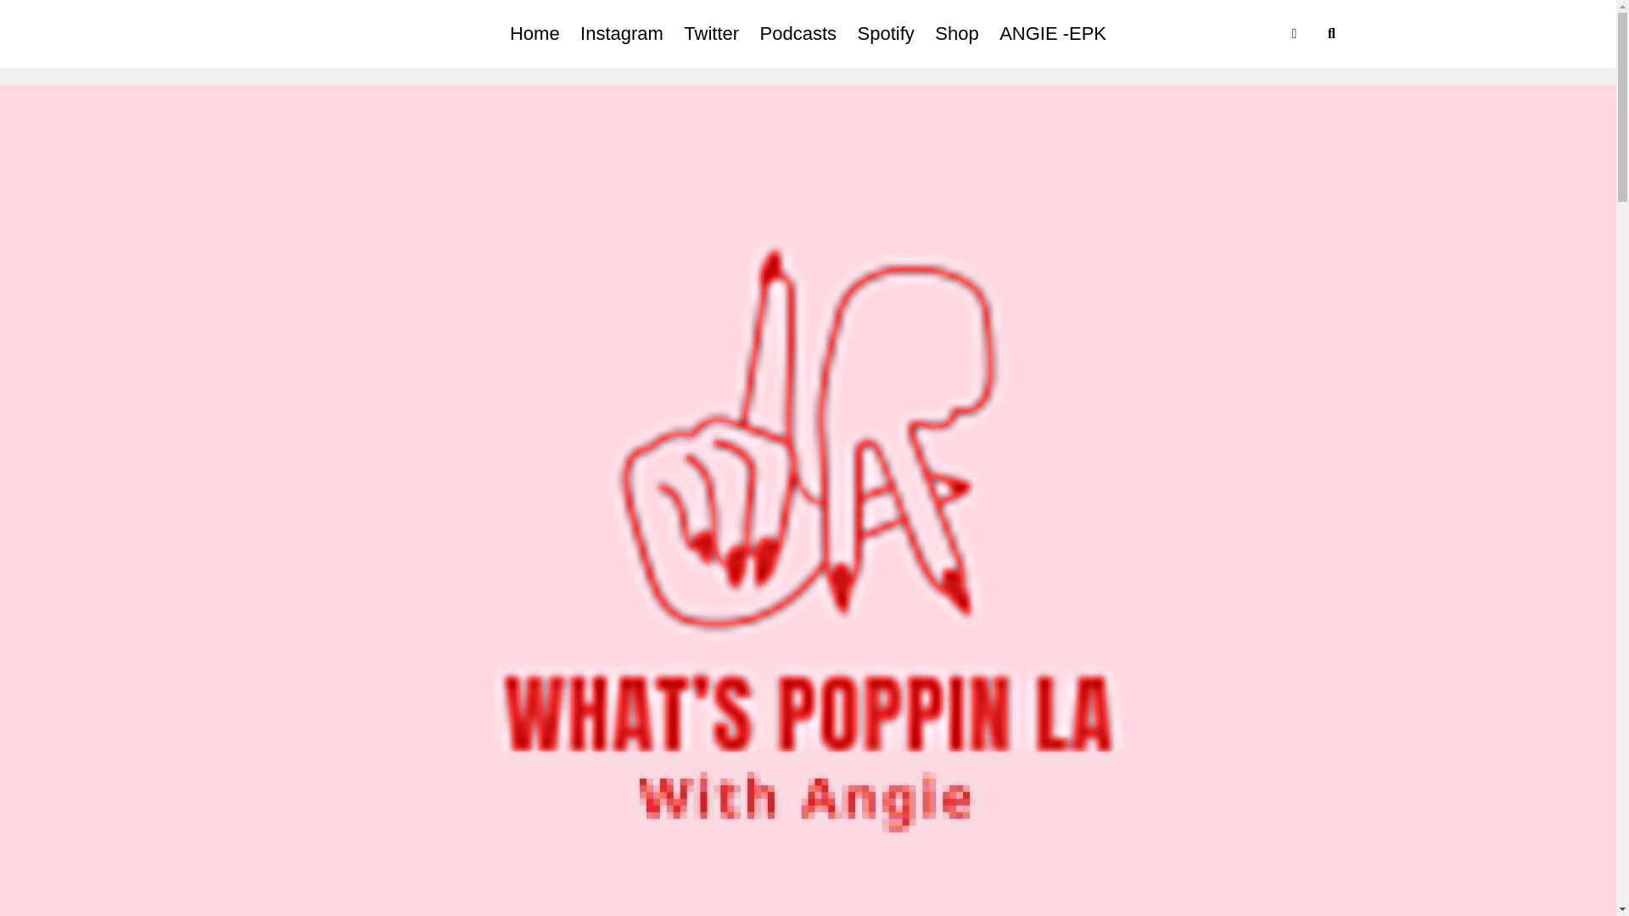  What do you see at coordinates (621, 34) in the screenshot?
I see `Instagram` at bounding box center [621, 34].